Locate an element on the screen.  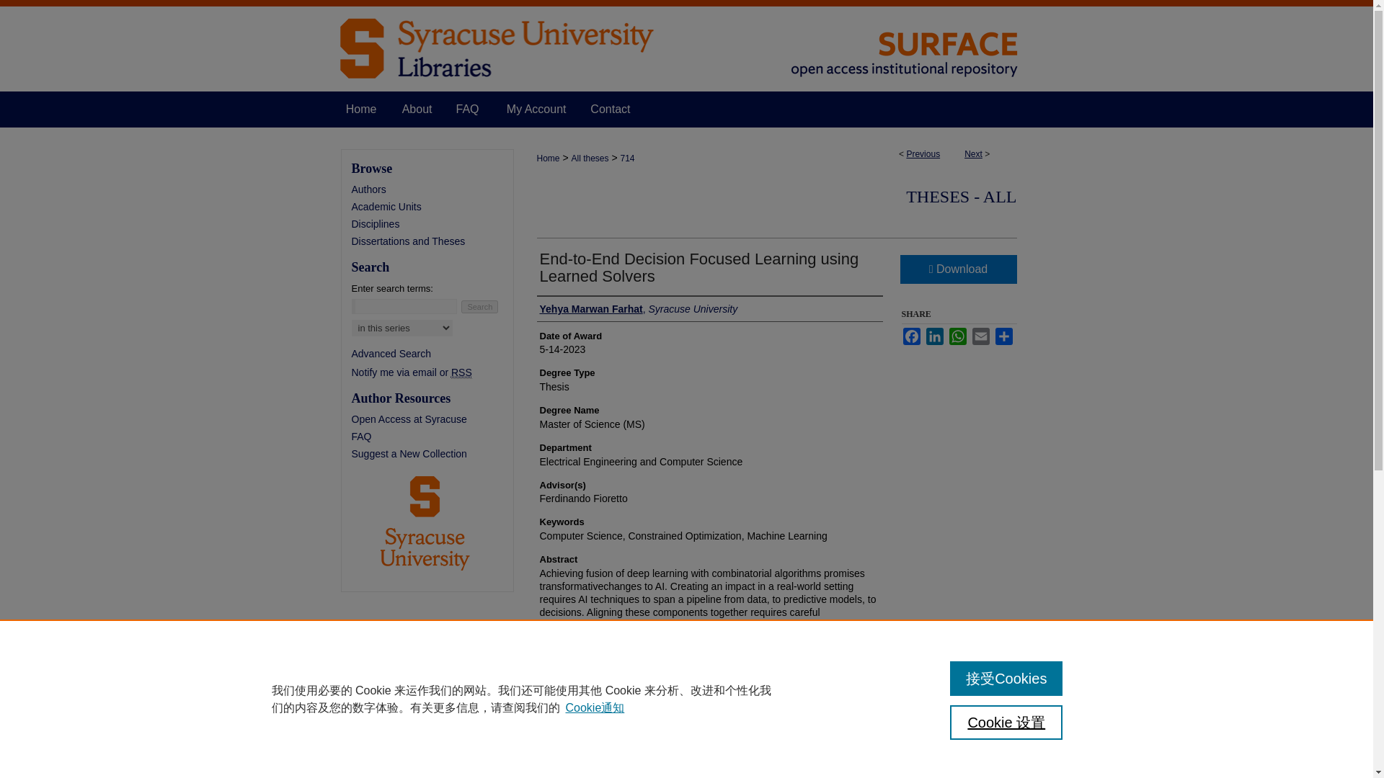
Notify me via email or RSS is located at coordinates (432, 372).